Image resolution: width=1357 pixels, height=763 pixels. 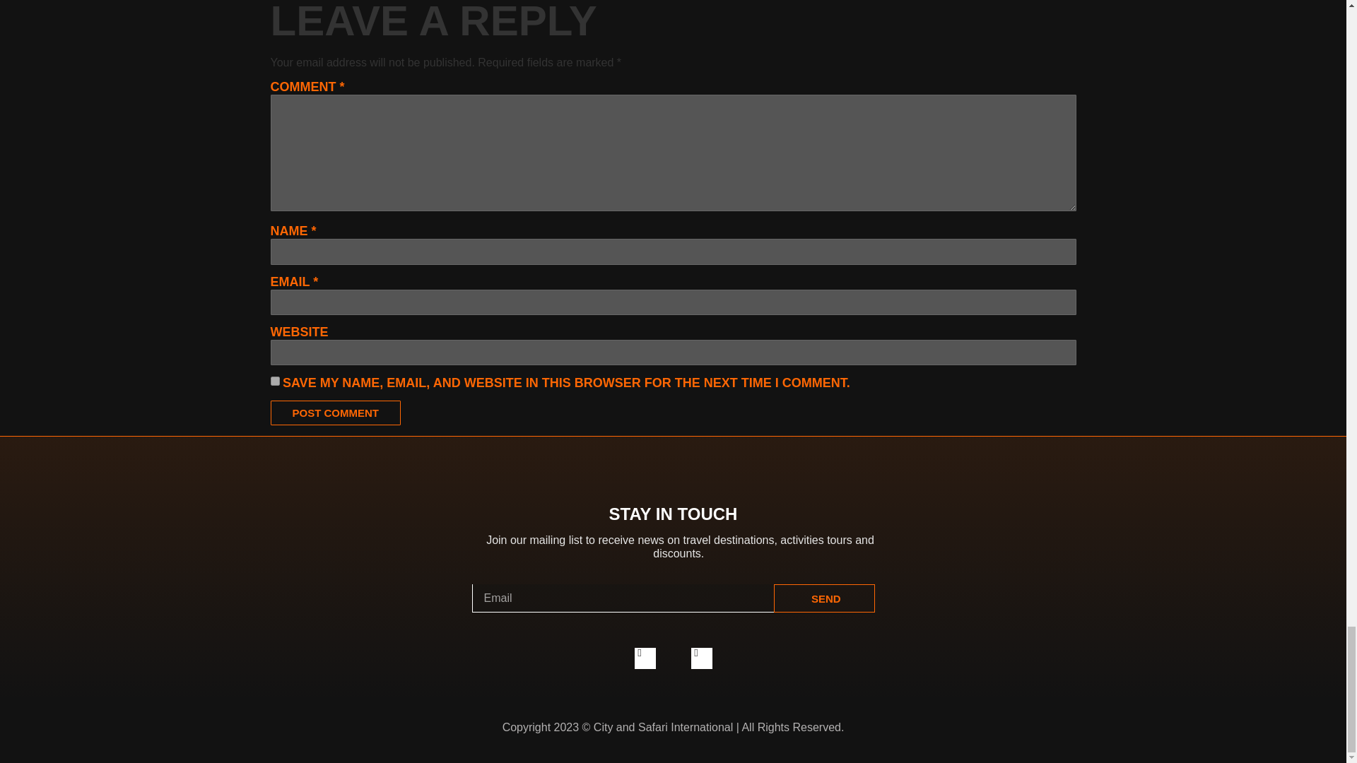 What do you see at coordinates (335, 413) in the screenshot?
I see `Post Comment` at bounding box center [335, 413].